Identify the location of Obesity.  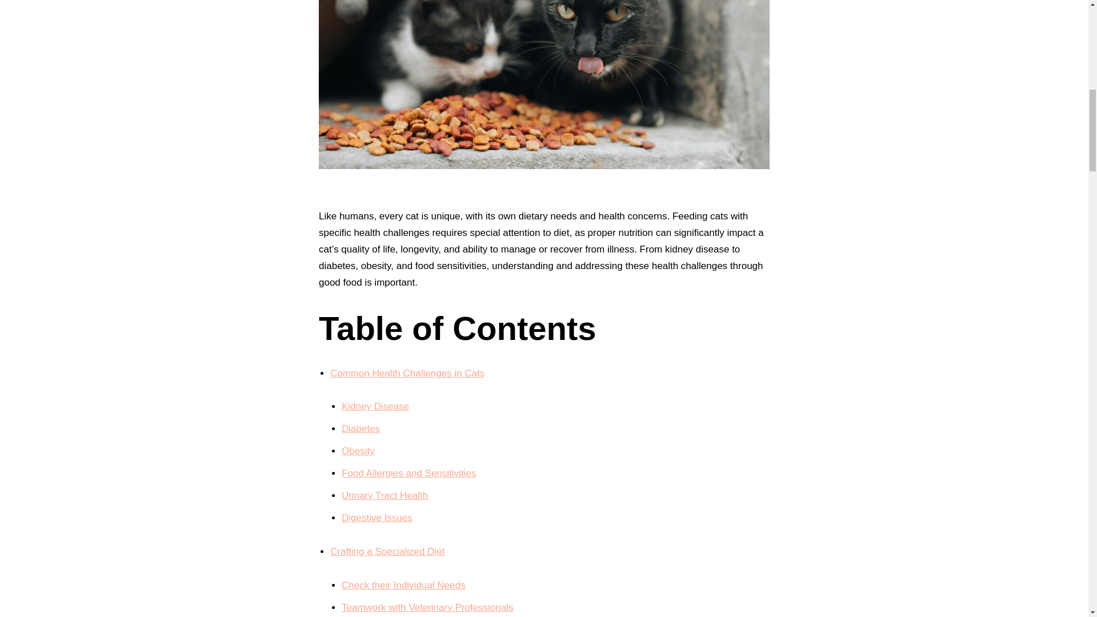
(358, 451).